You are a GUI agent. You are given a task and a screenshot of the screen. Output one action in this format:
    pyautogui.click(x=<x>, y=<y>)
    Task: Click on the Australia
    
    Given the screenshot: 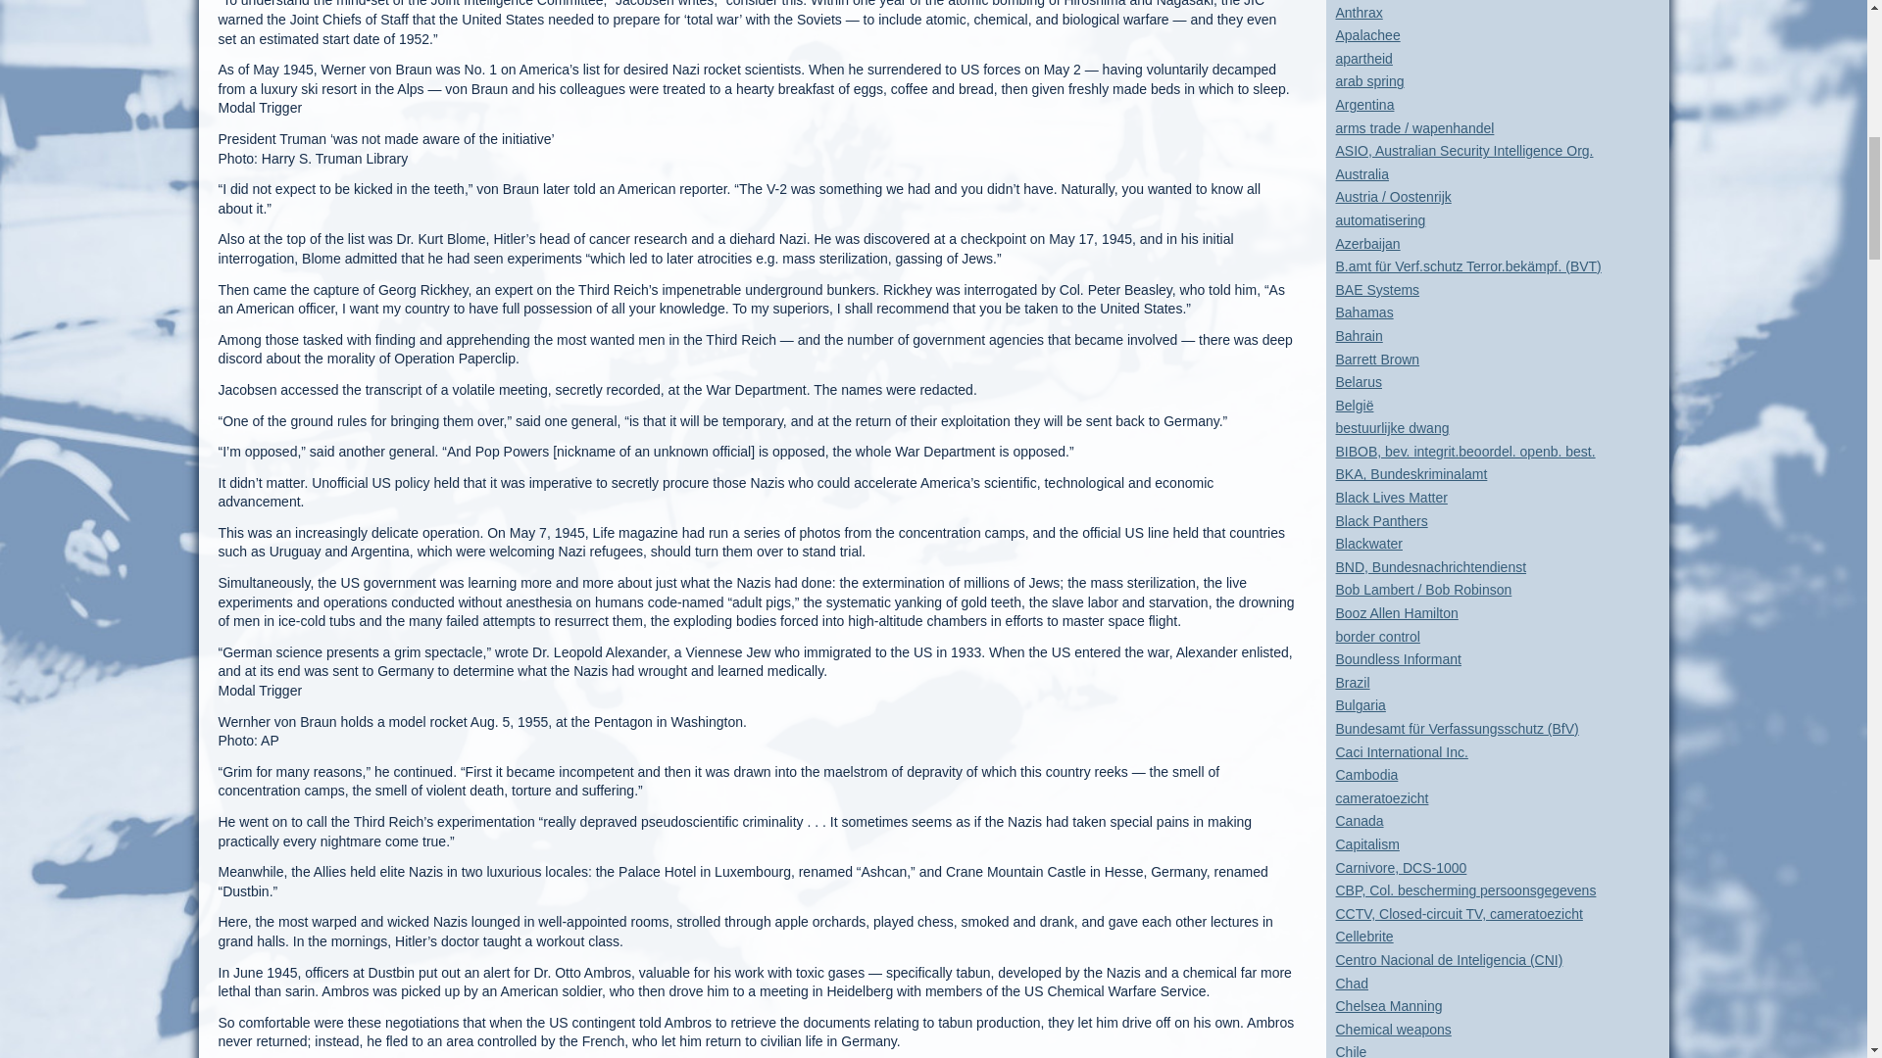 What is the action you would take?
    pyautogui.click(x=1361, y=173)
    